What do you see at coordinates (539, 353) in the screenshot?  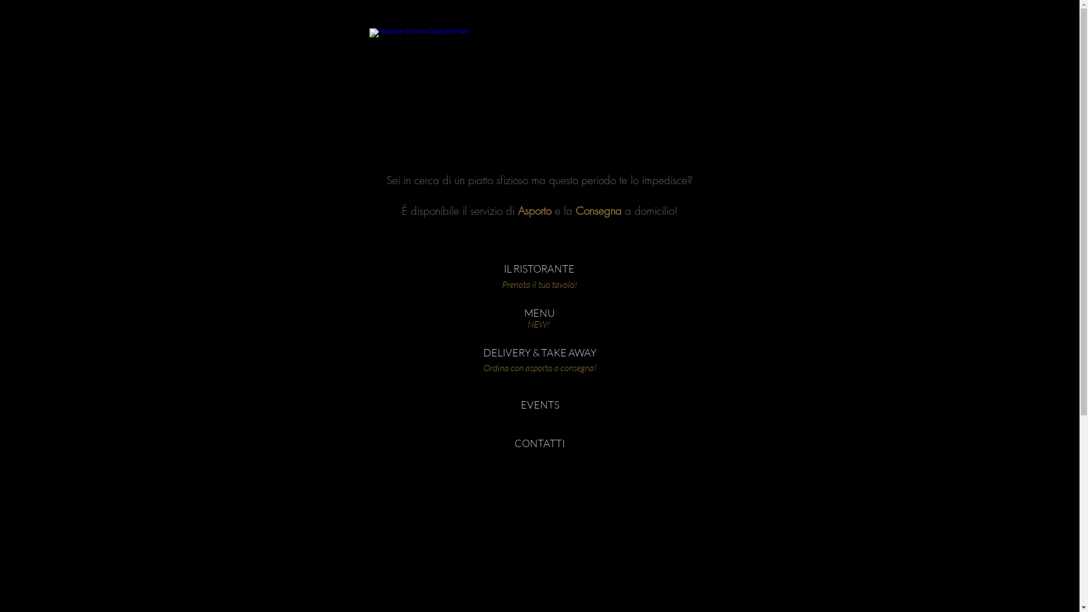 I see `DELIVERY & TAKE AWAY` at bounding box center [539, 353].